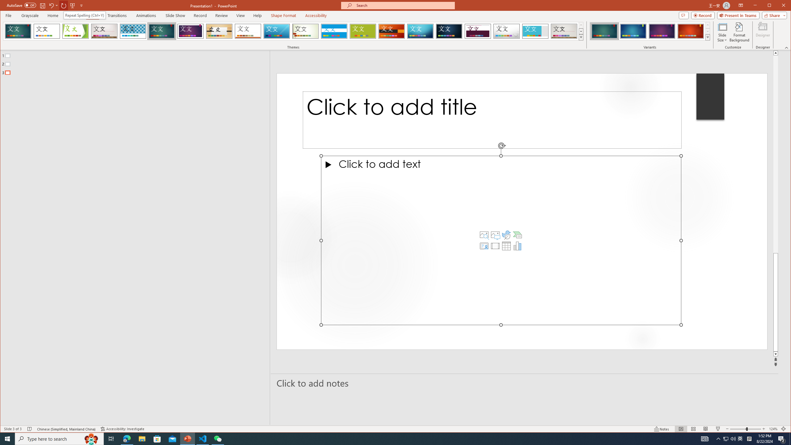  What do you see at coordinates (478, 31) in the screenshot?
I see `Dividend` at bounding box center [478, 31].